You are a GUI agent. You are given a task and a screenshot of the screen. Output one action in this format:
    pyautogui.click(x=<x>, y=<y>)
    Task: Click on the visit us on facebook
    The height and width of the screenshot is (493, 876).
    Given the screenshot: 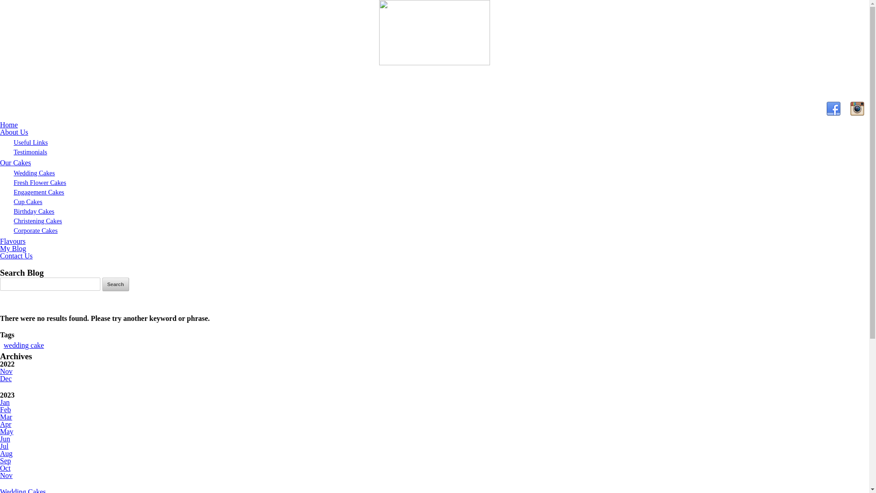 What is the action you would take?
    pyautogui.click(x=834, y=113)
    